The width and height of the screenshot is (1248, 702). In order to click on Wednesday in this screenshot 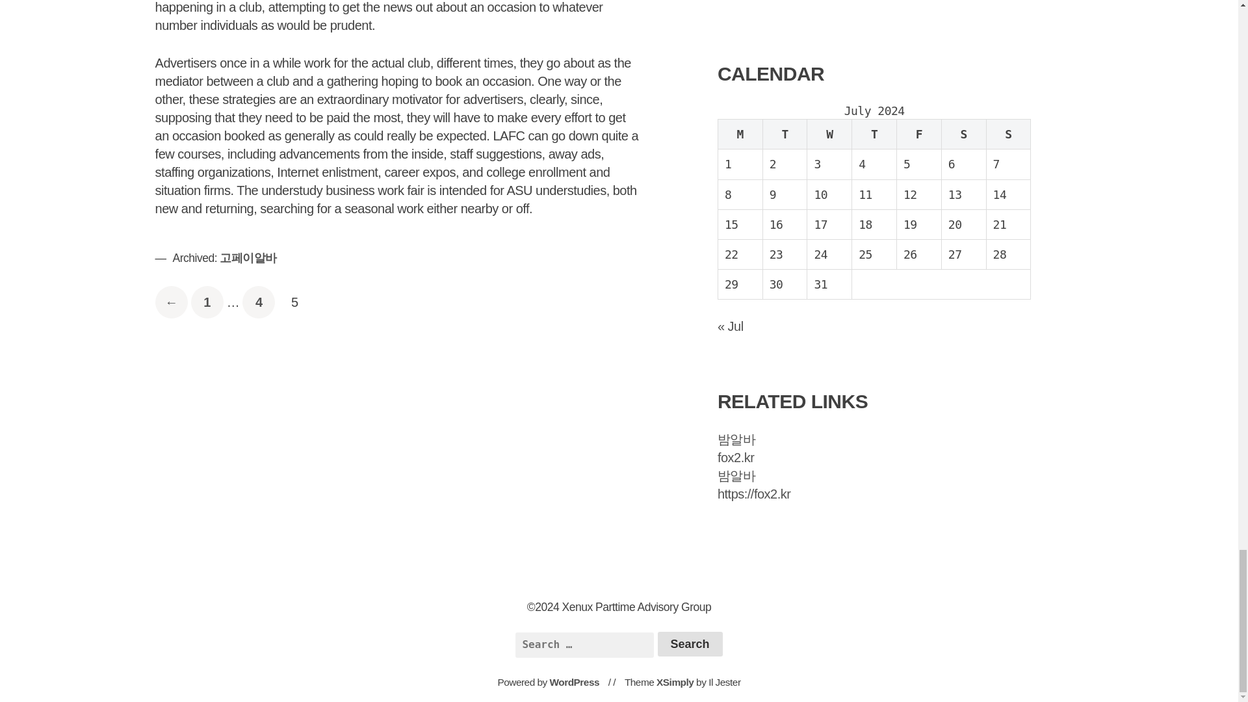, I will do `click(829, 134)`.